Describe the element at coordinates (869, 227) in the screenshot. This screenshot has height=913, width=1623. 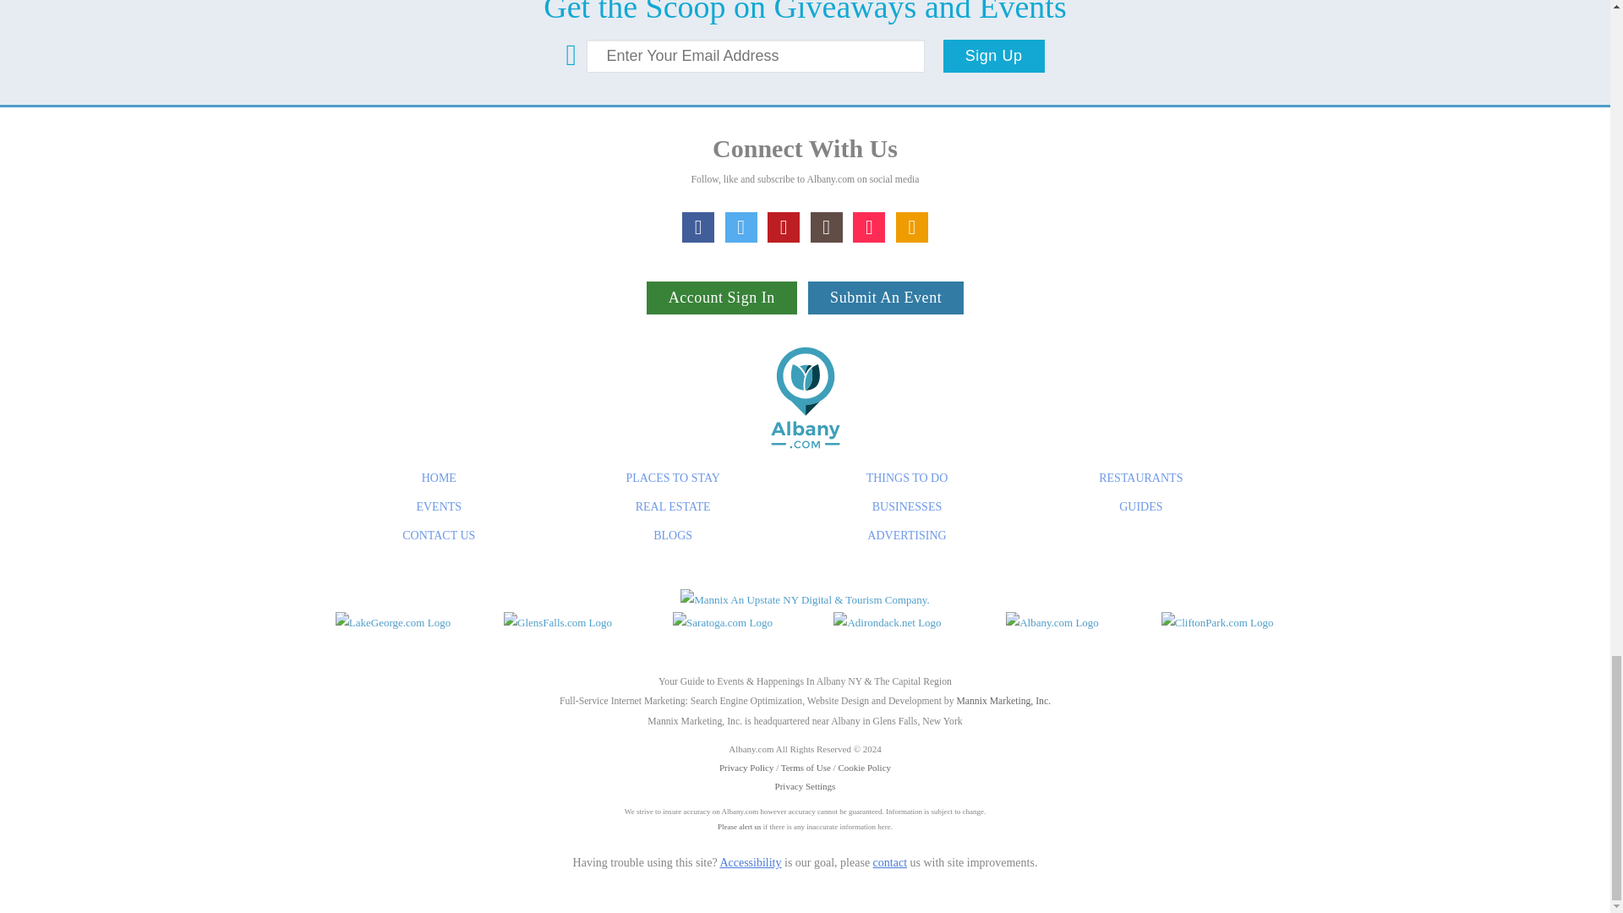
I see `TikTok` at that location.